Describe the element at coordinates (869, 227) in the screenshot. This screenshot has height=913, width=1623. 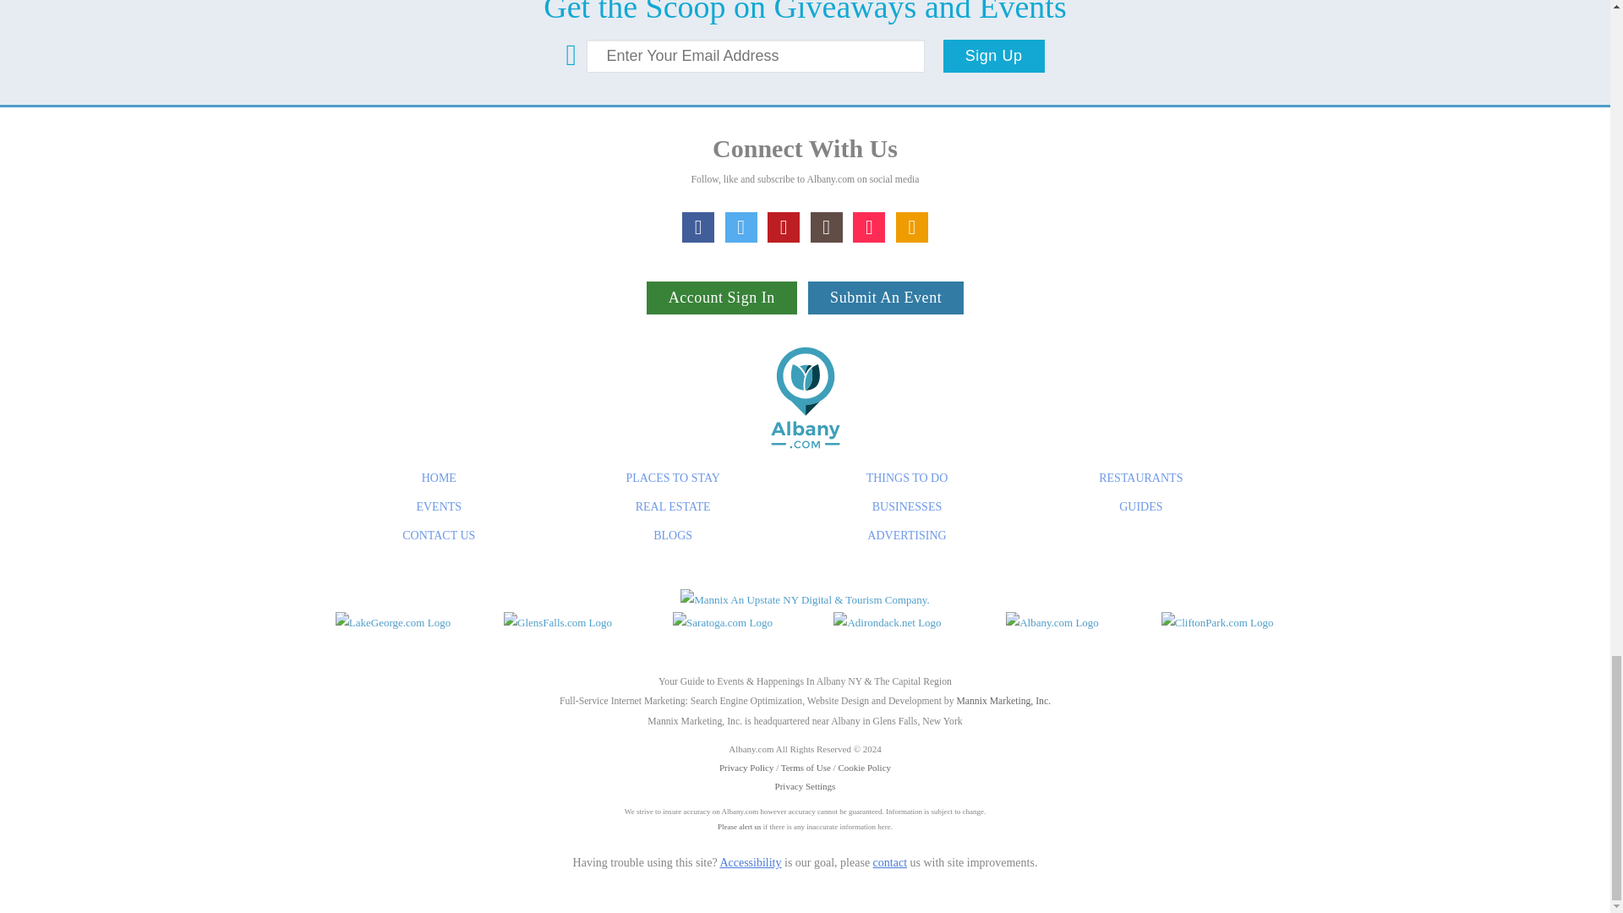
I see `TikTok` at that location.